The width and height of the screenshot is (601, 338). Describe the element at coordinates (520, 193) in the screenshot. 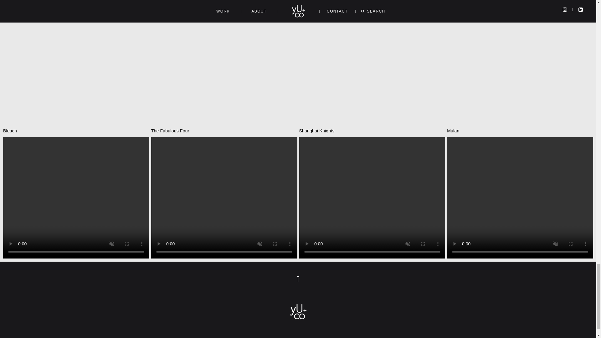

I see `Mulan` at that location.